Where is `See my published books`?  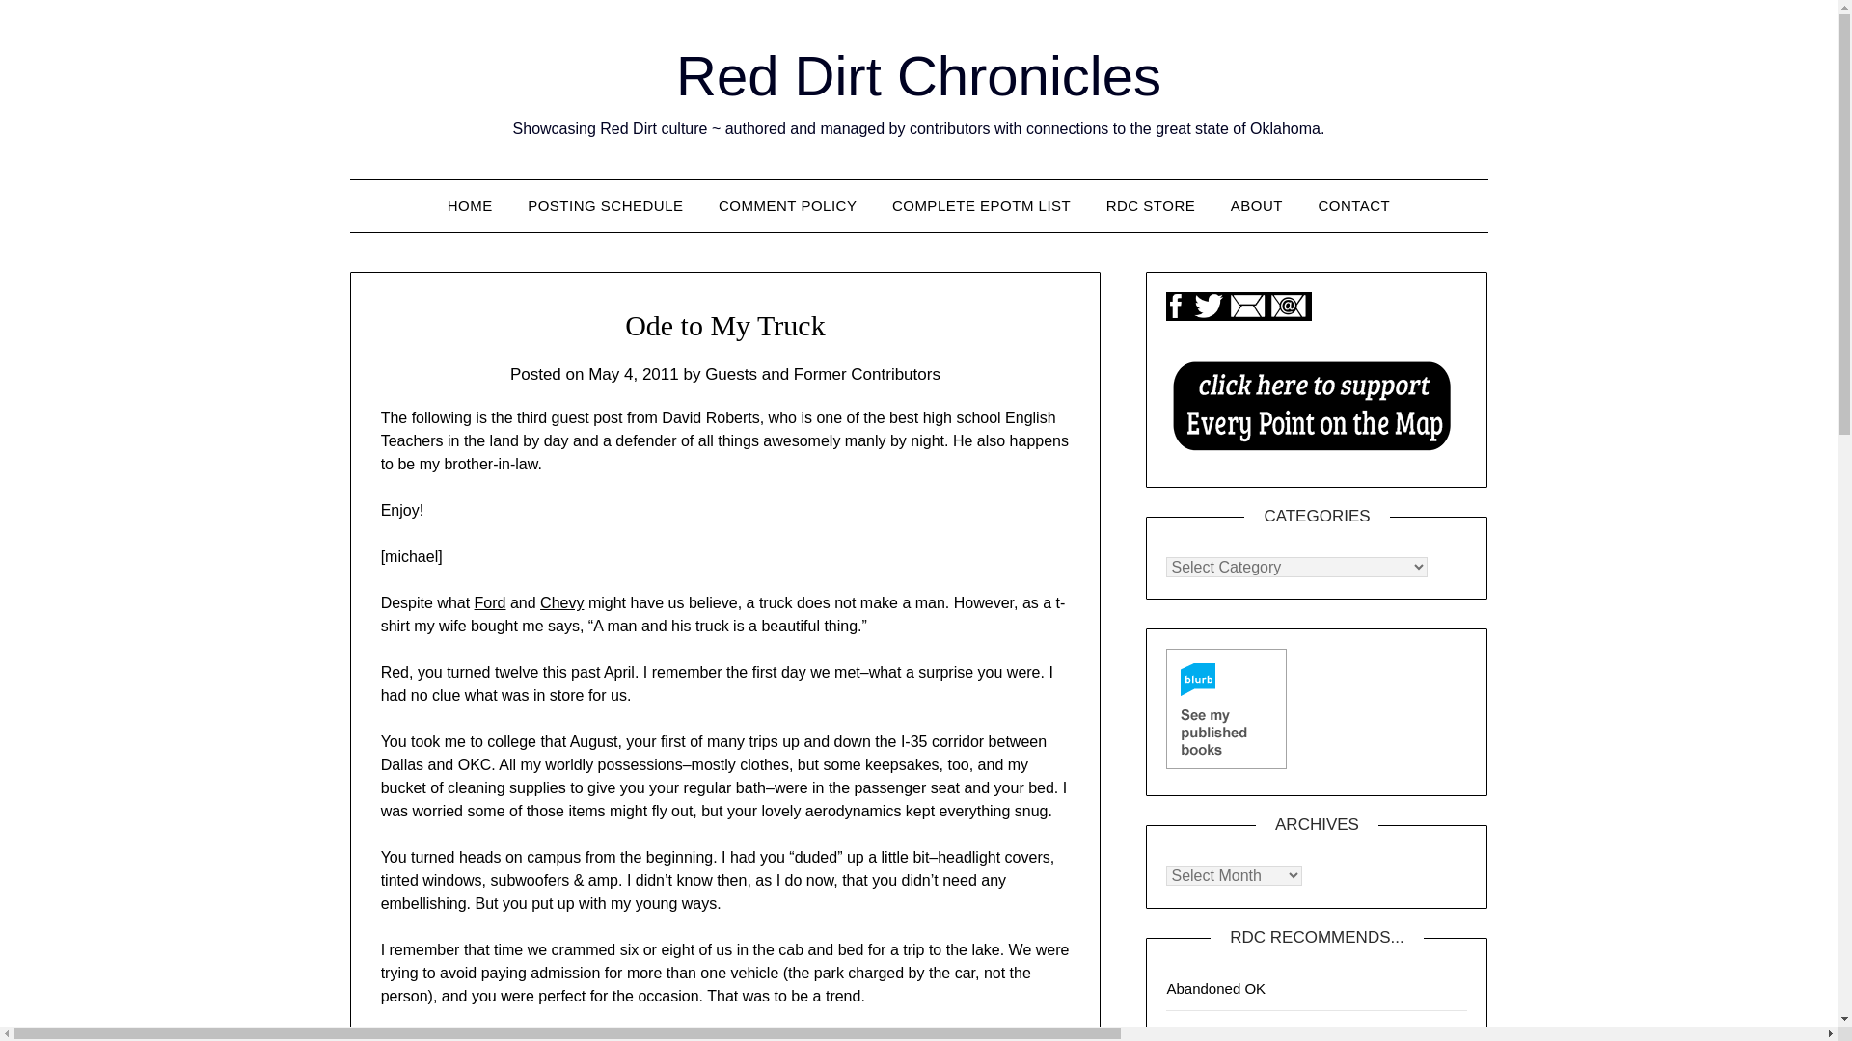 See my published books is located at coordinates (1227, 708).